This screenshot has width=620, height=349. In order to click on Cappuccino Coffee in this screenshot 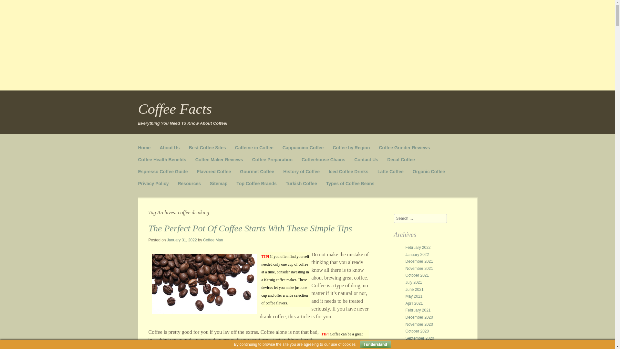, I will do `click(303, 148)`.